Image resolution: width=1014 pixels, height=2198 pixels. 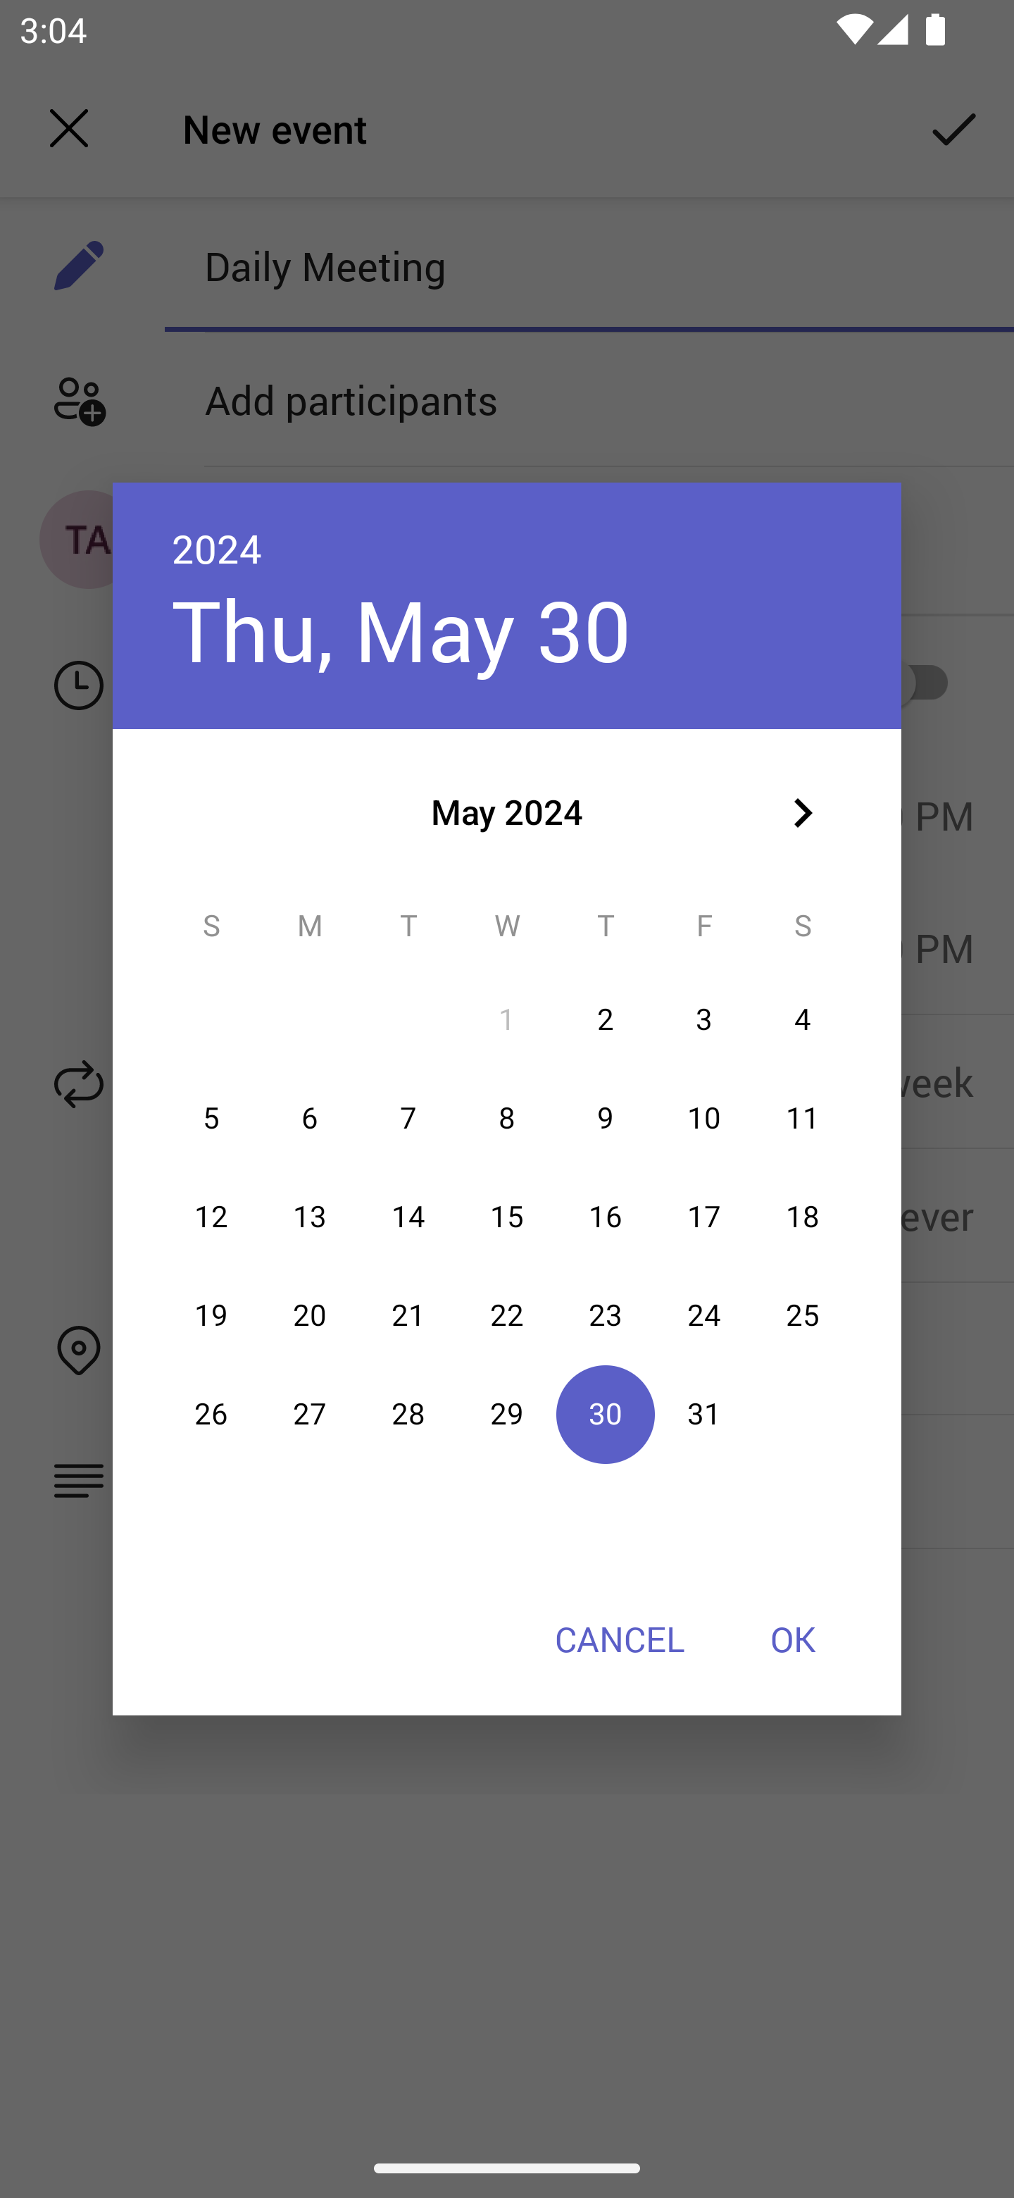 What do you see at coordinates (704, 1021) in the screenshot?
I see `3 03 May 2024` at bounding box center [704, 1021].